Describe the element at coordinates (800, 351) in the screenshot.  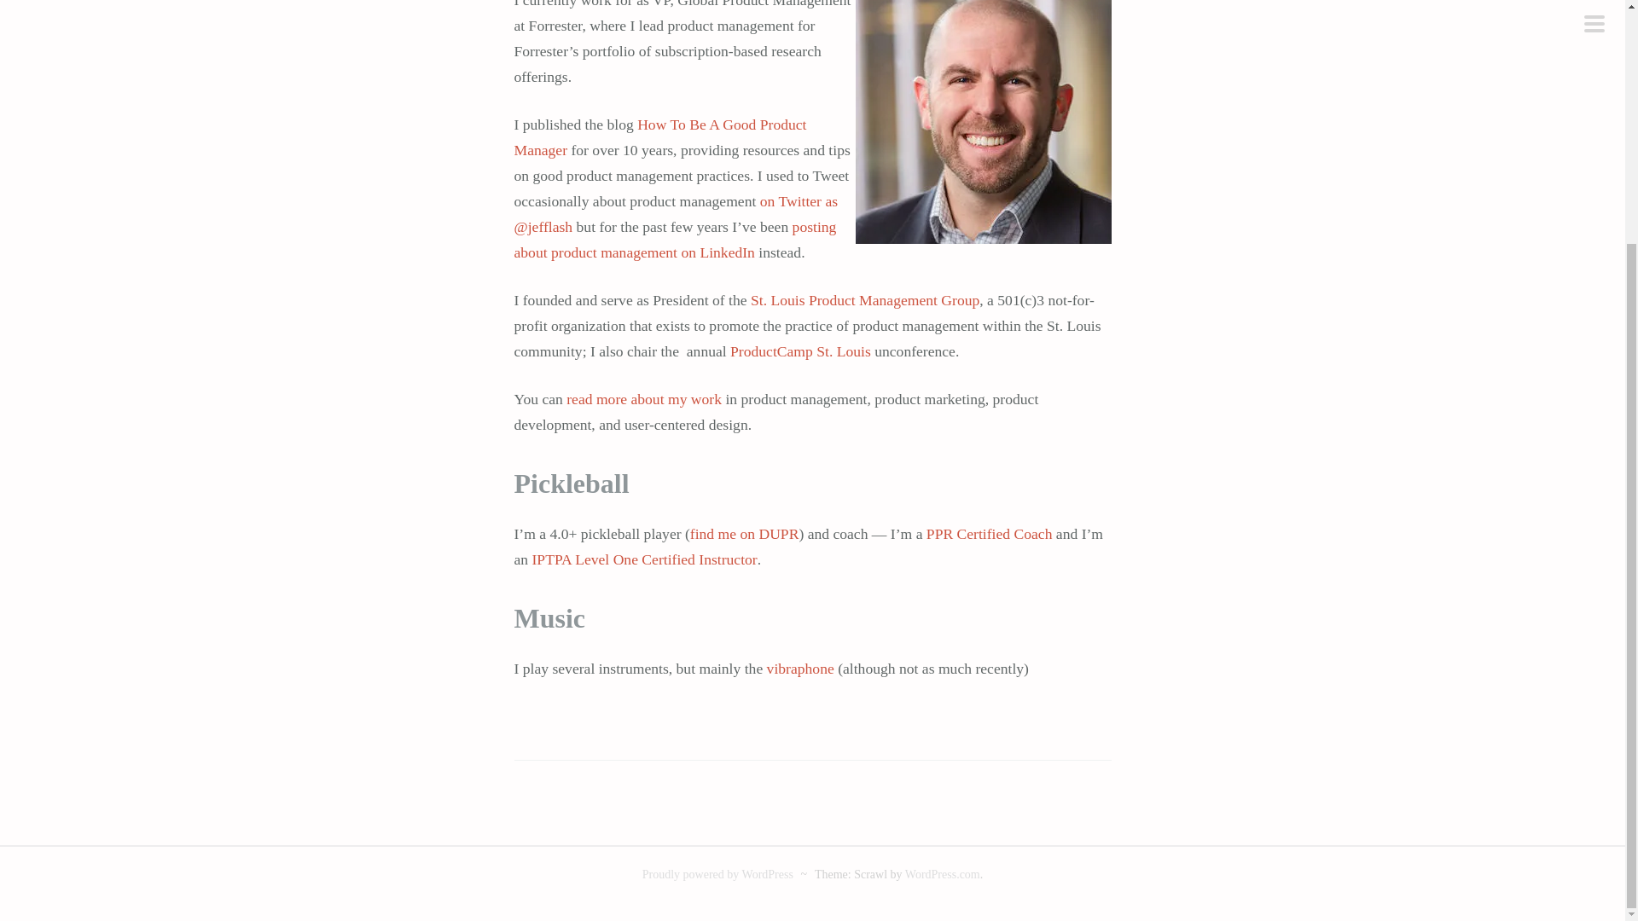
I see `ProductCamp St. Louis` at that location.